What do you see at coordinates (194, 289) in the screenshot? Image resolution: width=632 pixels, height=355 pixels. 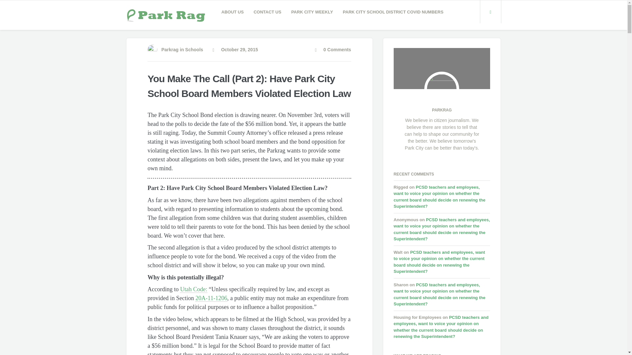 I see `Utah Code:` at bounding box center [194, 289].